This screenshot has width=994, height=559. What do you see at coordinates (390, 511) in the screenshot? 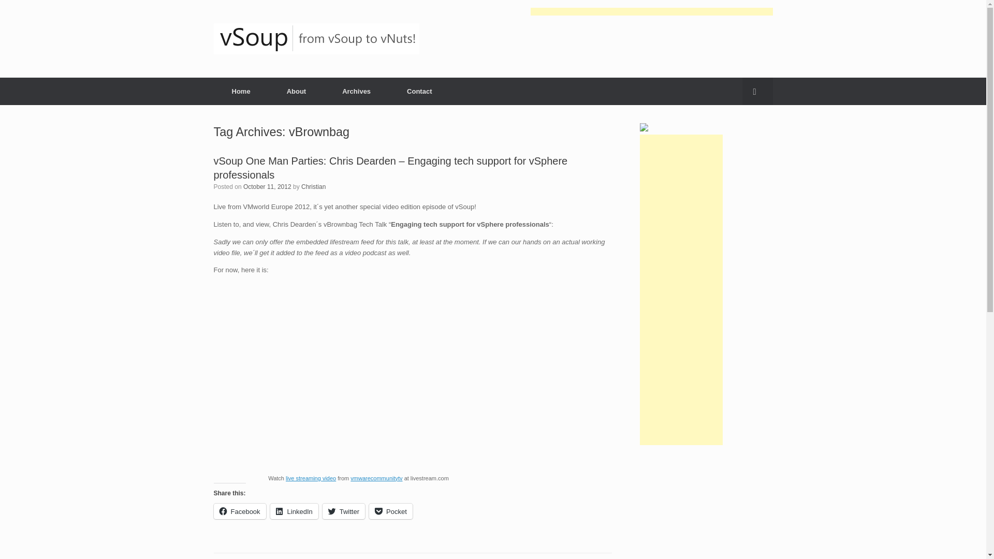
I see `Pocket` at bounding box center [390, 511].